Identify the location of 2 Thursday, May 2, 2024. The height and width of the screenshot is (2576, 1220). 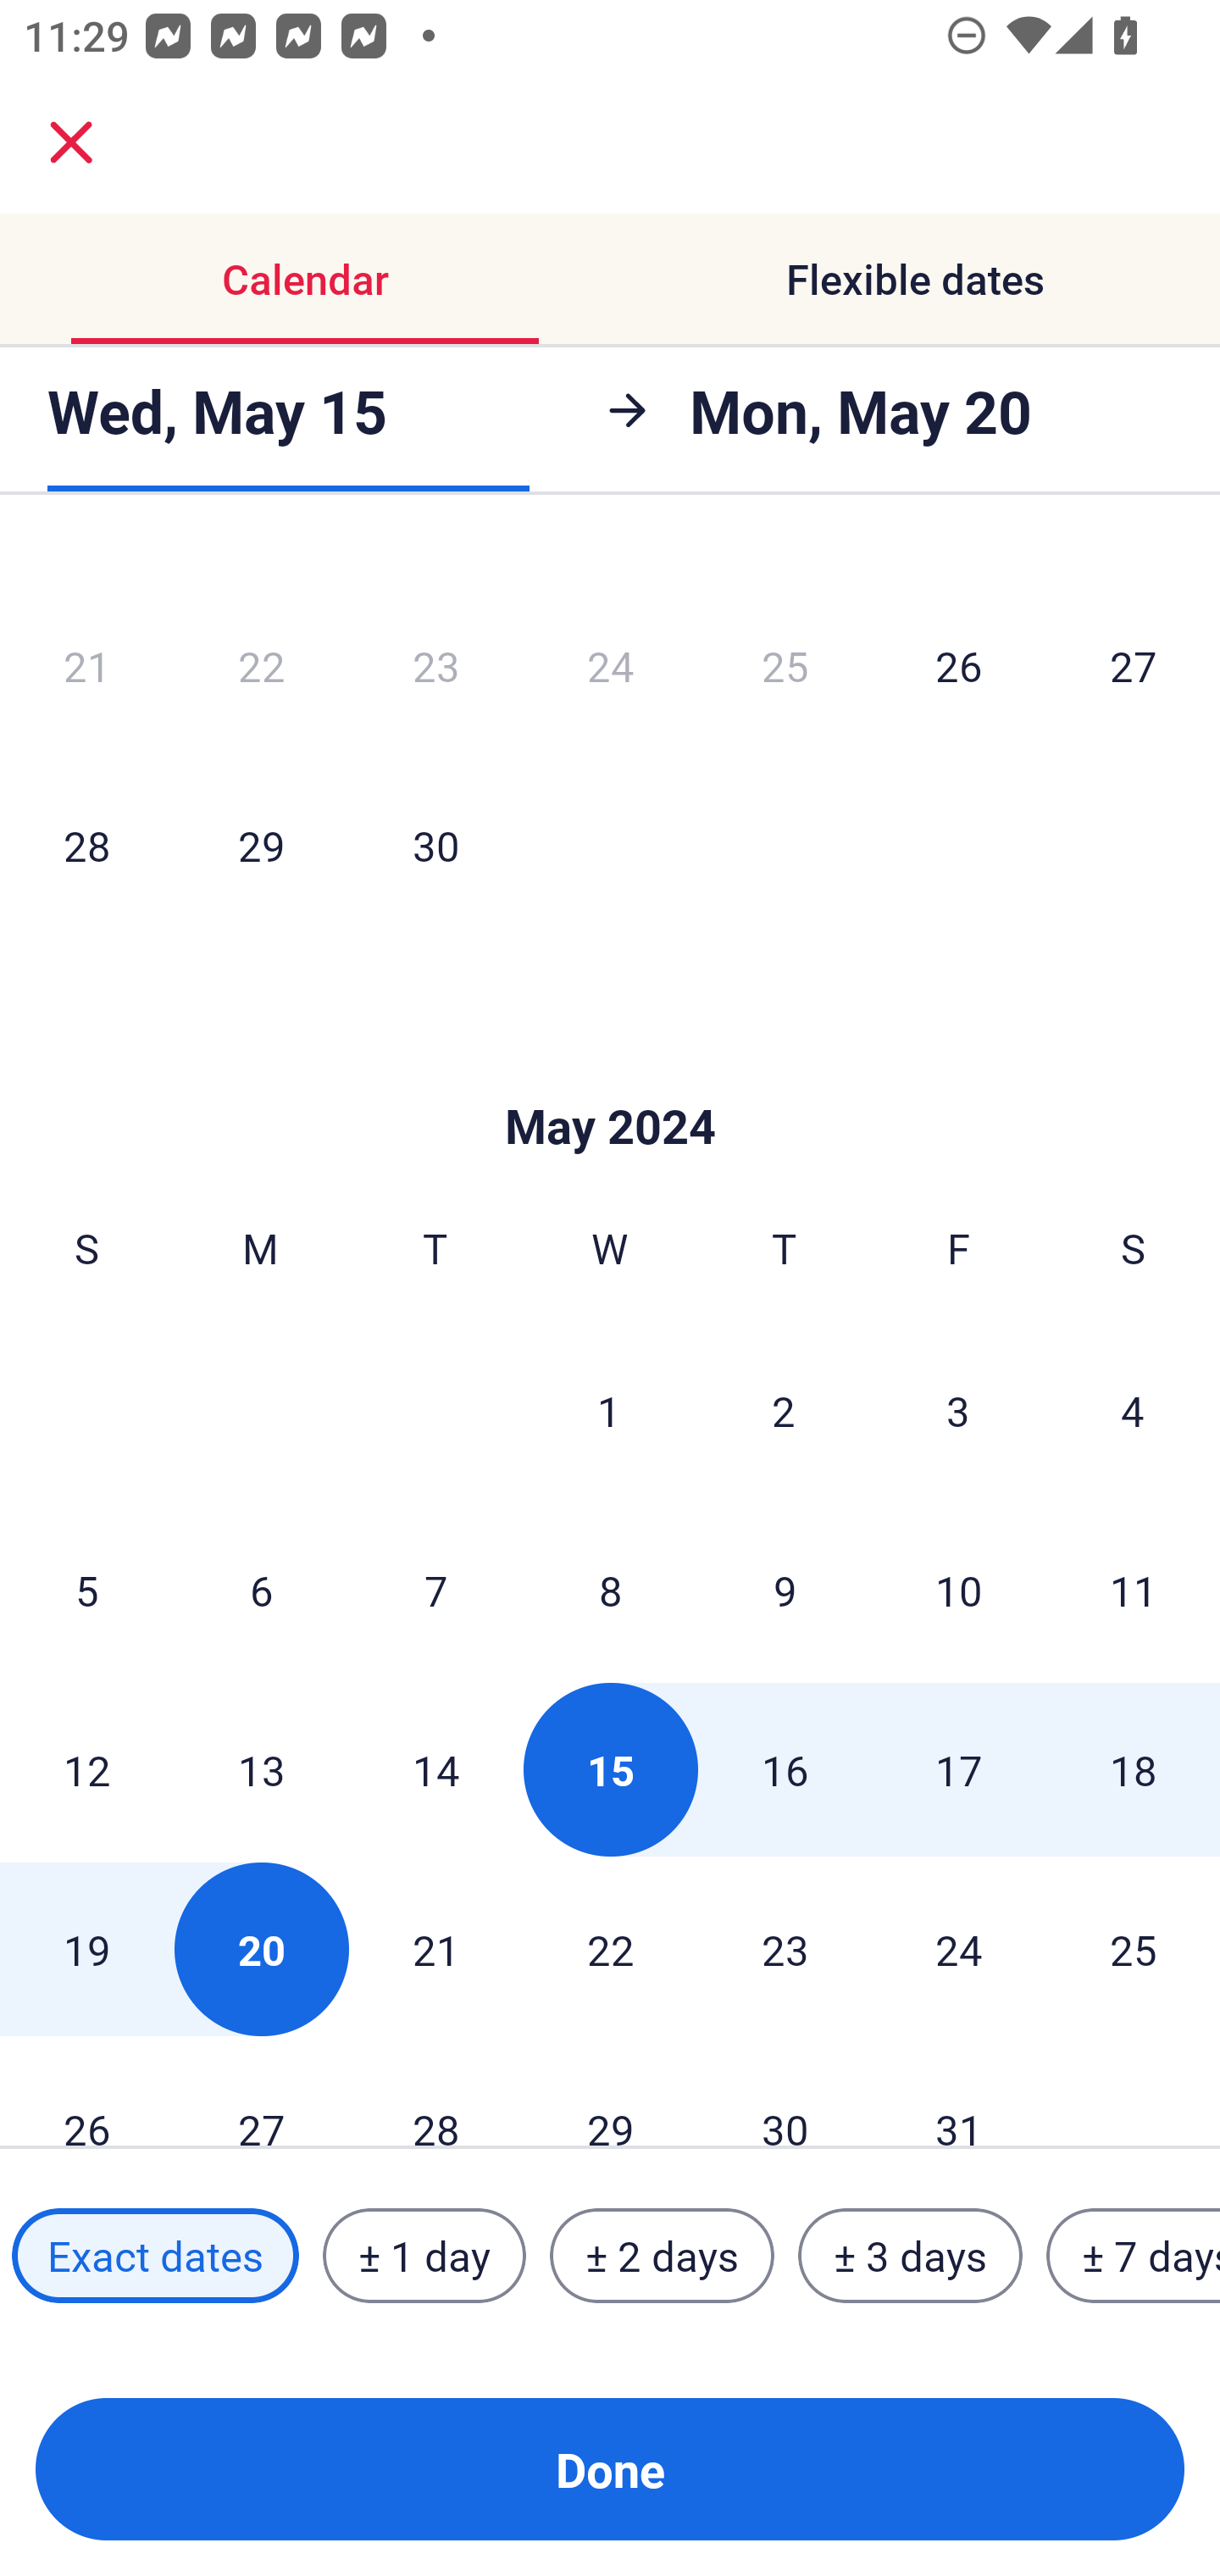
(784, 1410).